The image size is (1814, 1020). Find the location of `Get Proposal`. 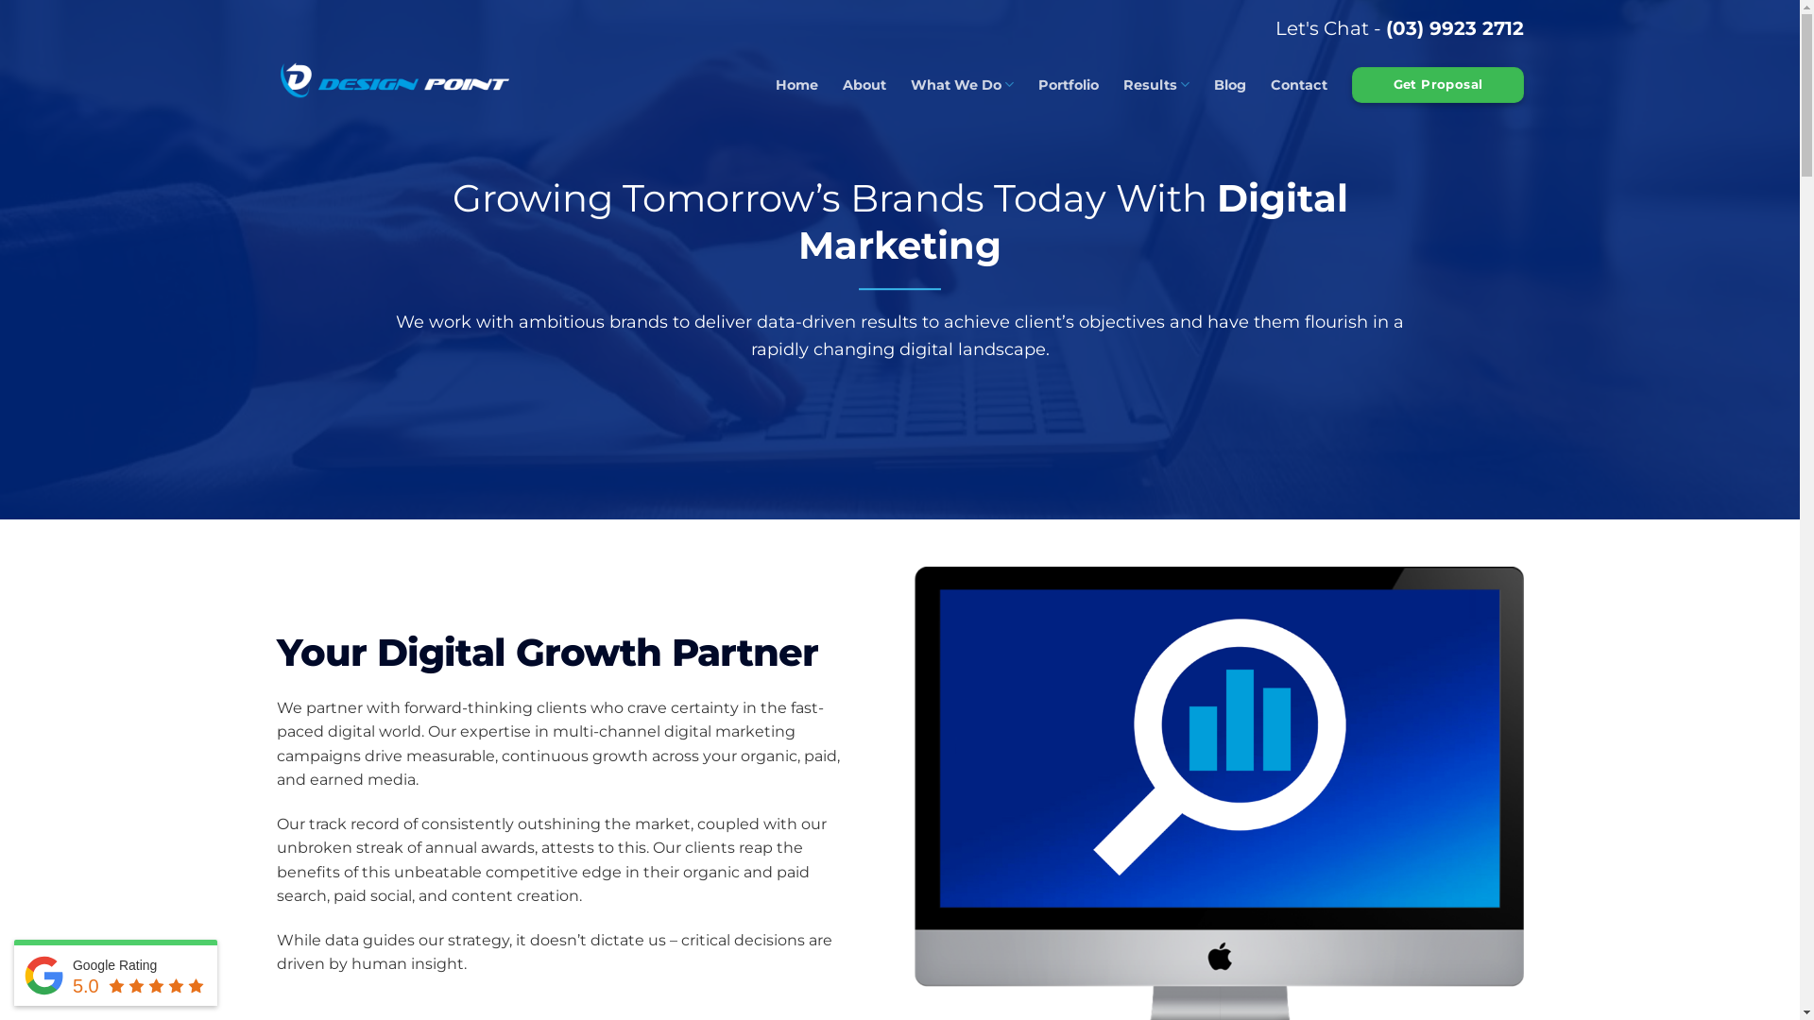

Get Proposal is located at coordinates (1438, 85).